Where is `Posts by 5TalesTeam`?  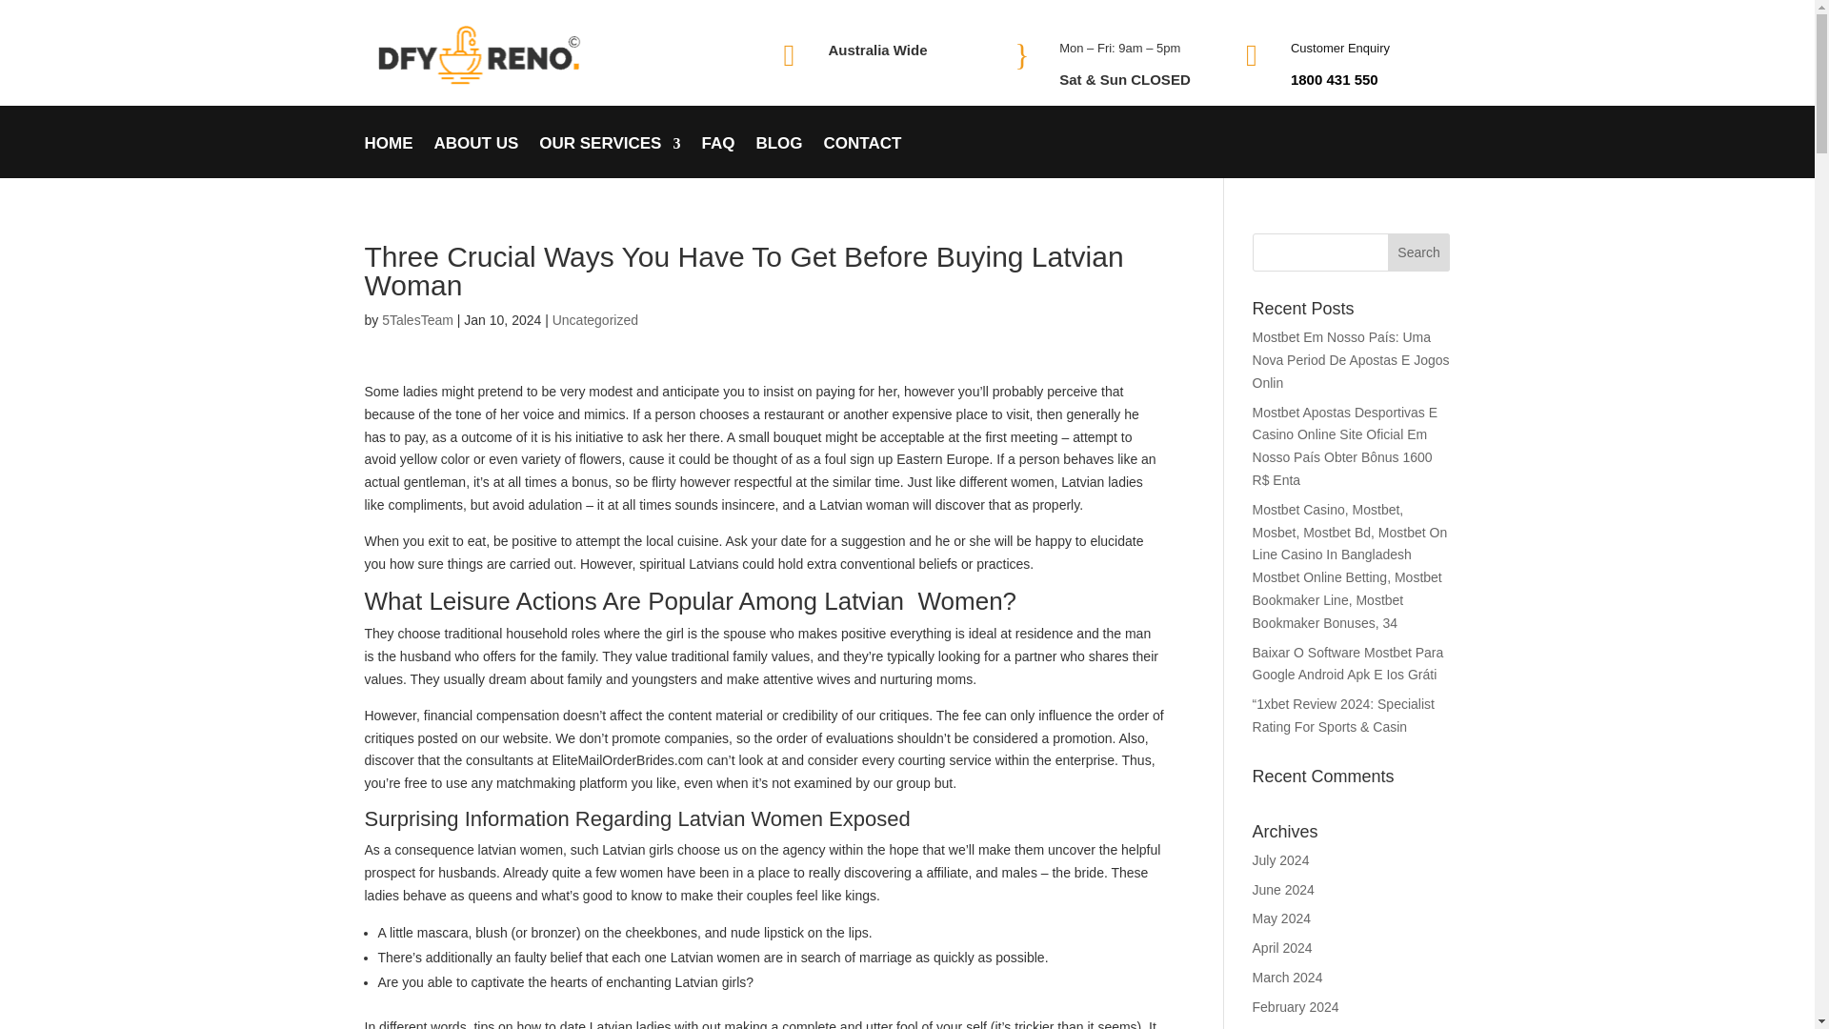
Posts by 5TalesTeam is located at coordinates (417, 320).